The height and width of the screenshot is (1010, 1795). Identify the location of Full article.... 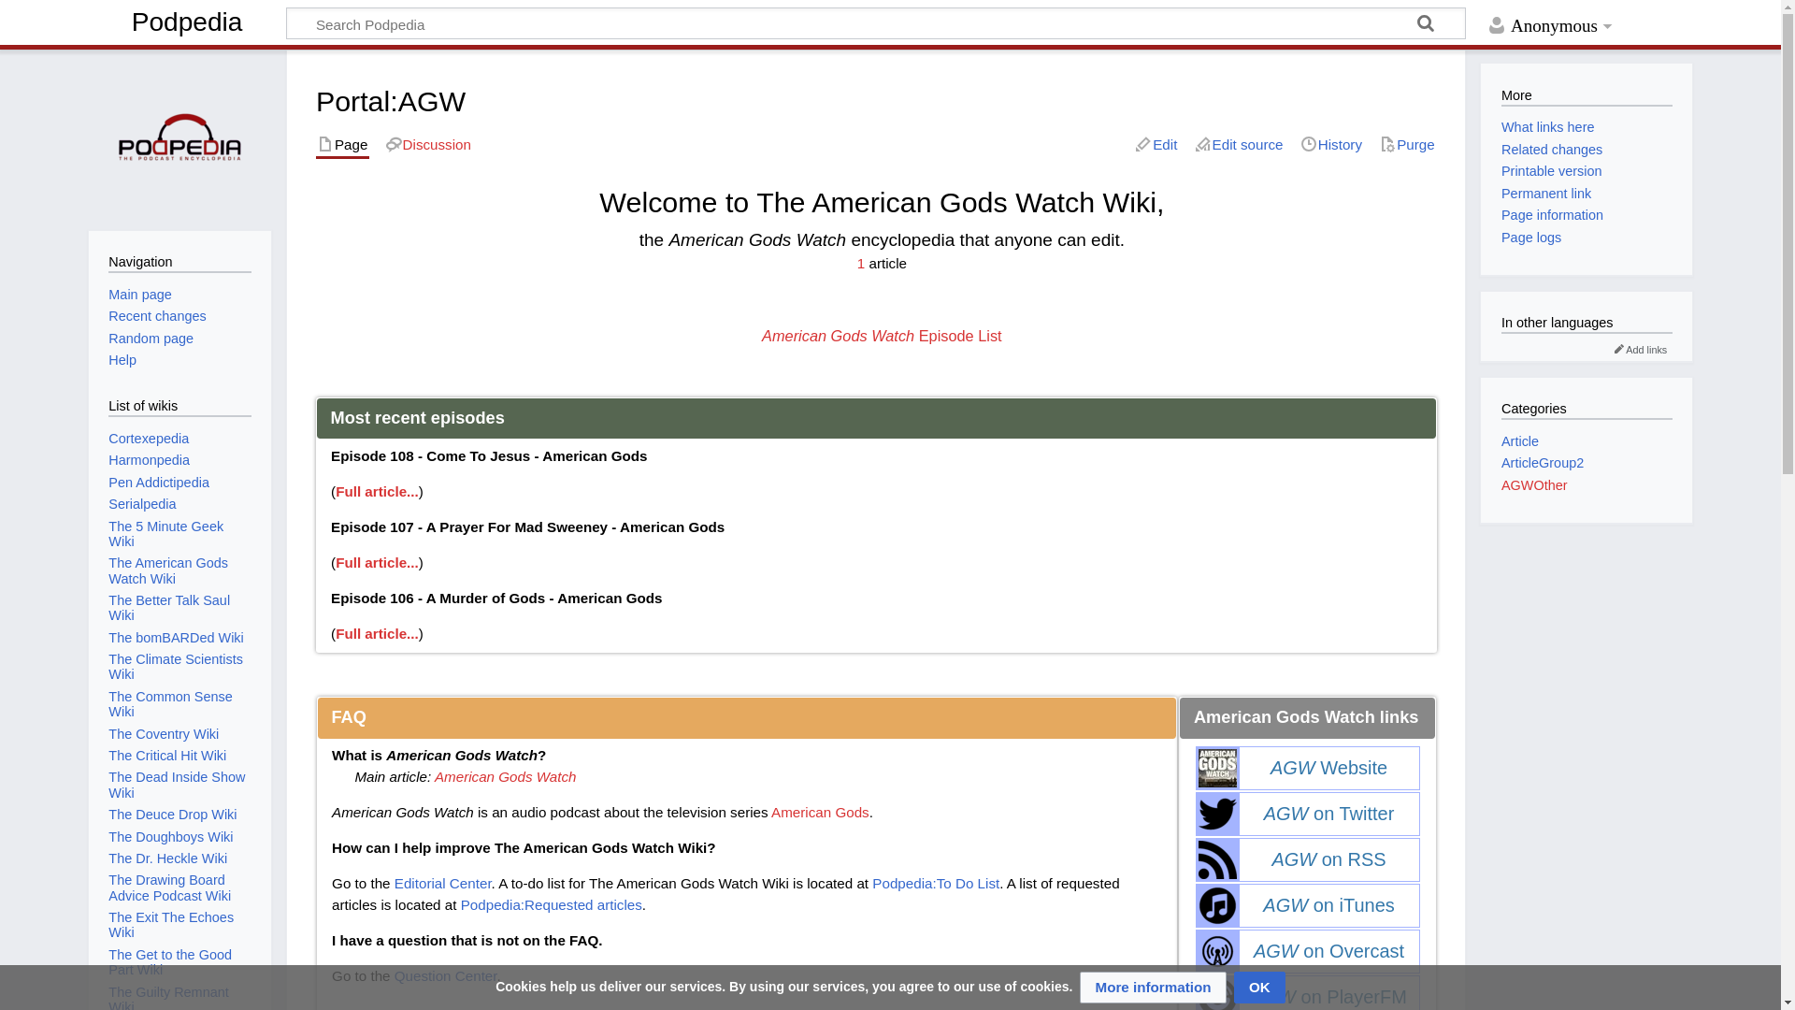
(377, 562).